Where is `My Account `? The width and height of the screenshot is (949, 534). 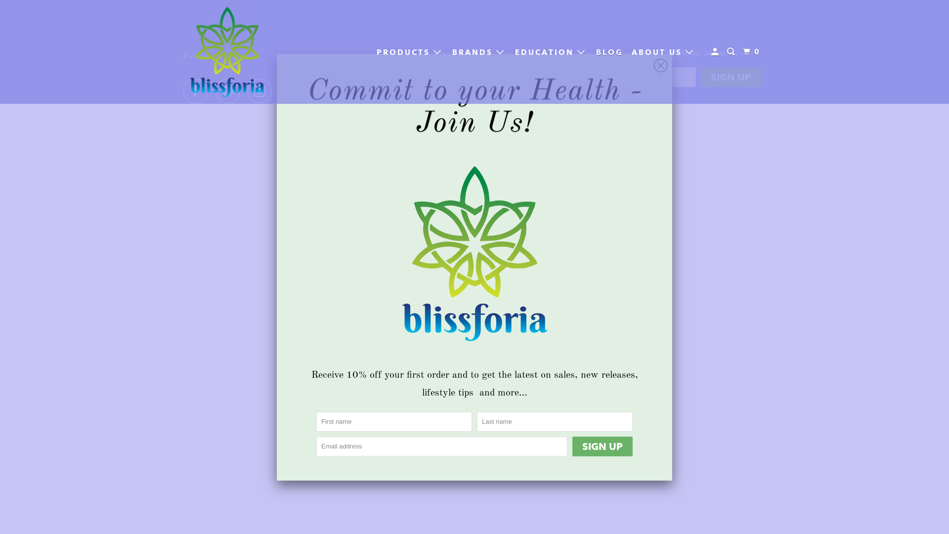
My Account  is located at coordinates (717, 51).